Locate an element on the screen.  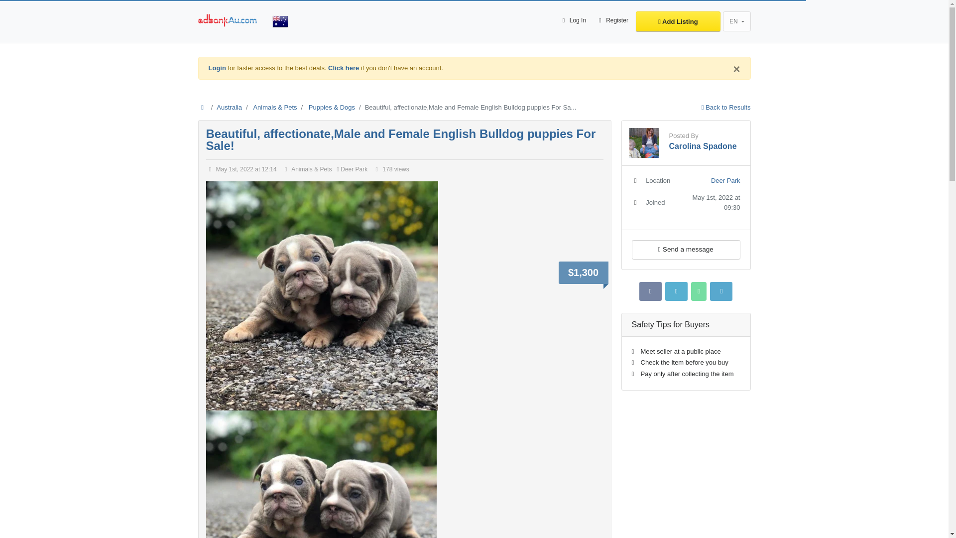
Australia is located at coordinates (229, 107).